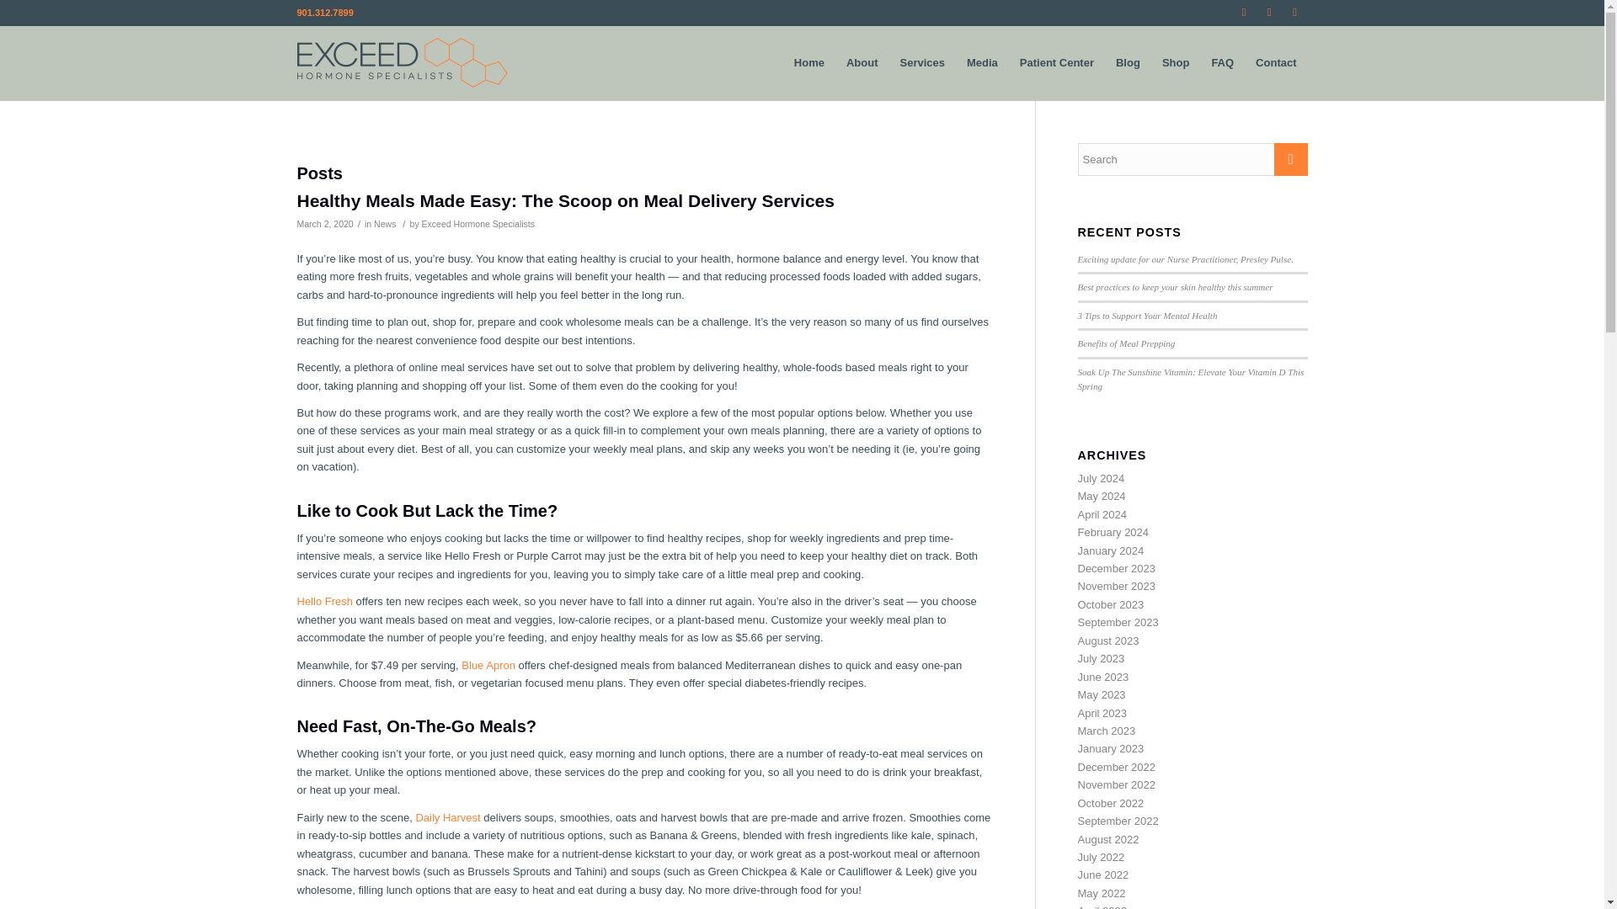 The height and width of the screenshot is (909, 1617). I want to click on September 2023, so click(1118, 623).